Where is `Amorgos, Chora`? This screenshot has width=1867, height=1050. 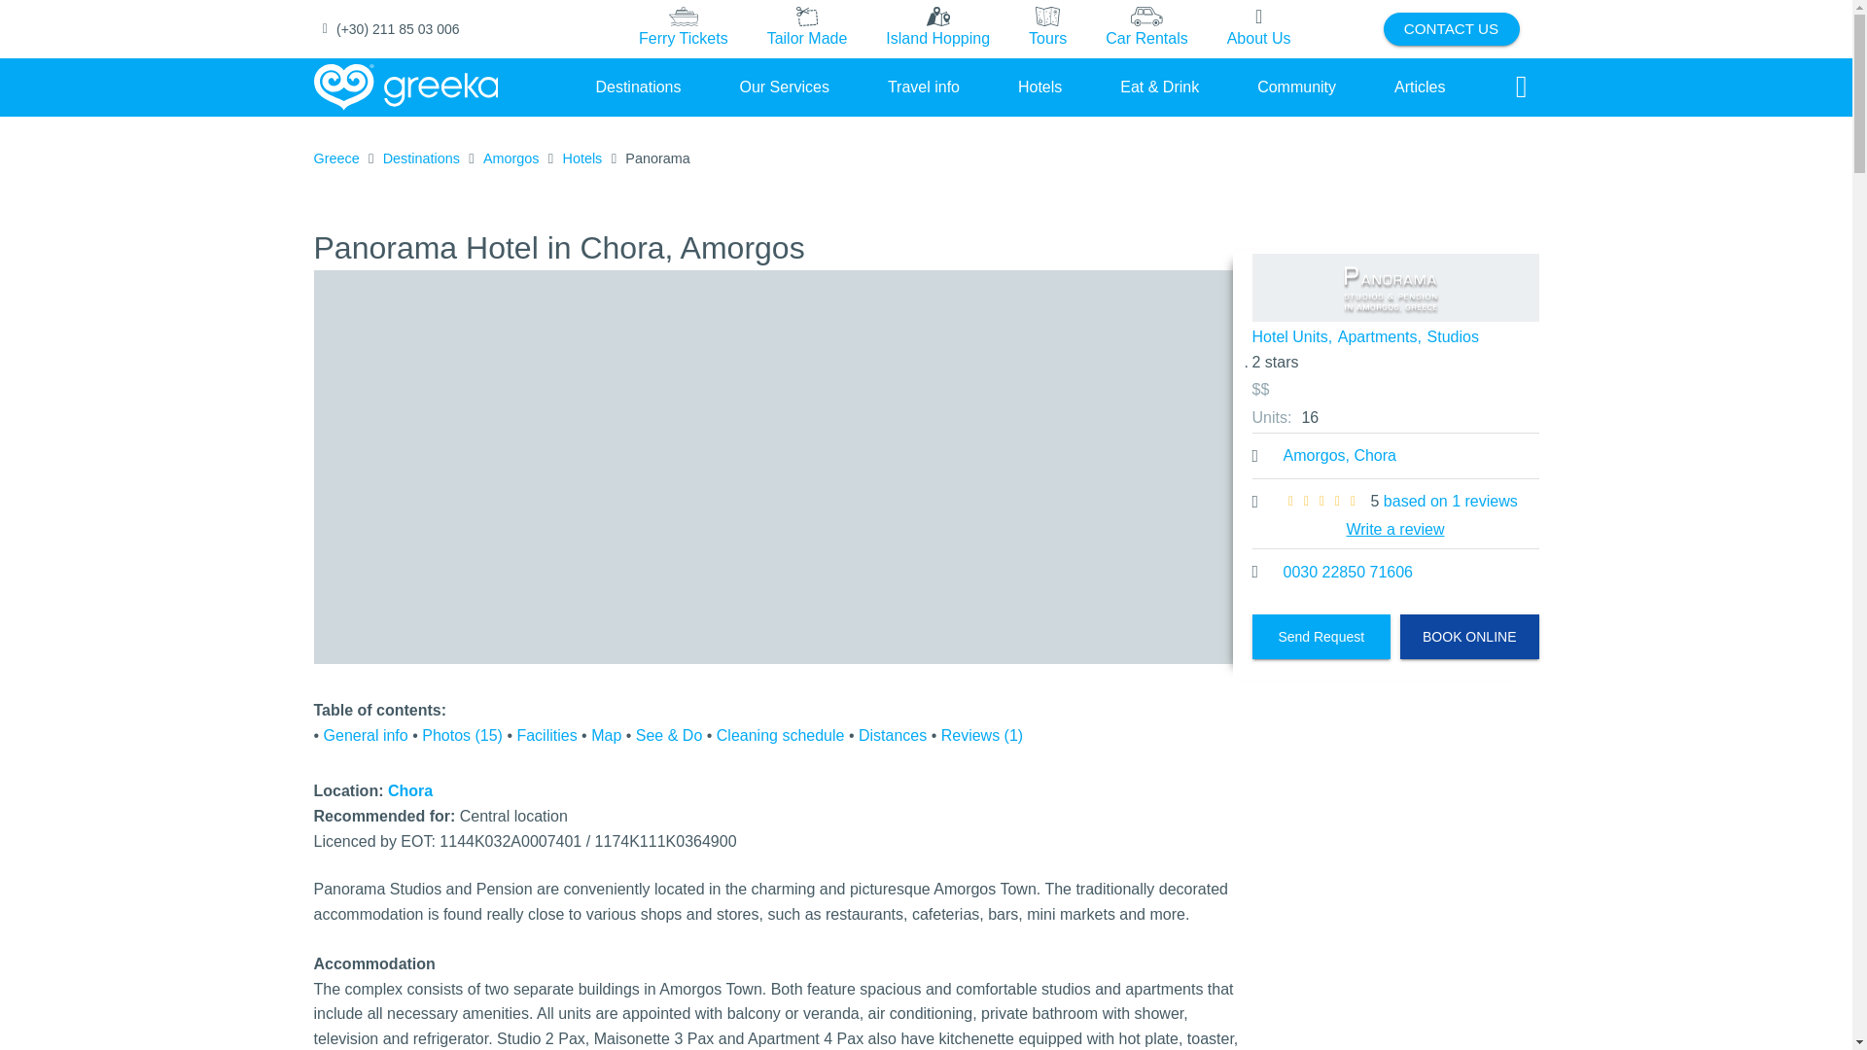 Amorgos, Chora is located at coordinates (1340, 455).